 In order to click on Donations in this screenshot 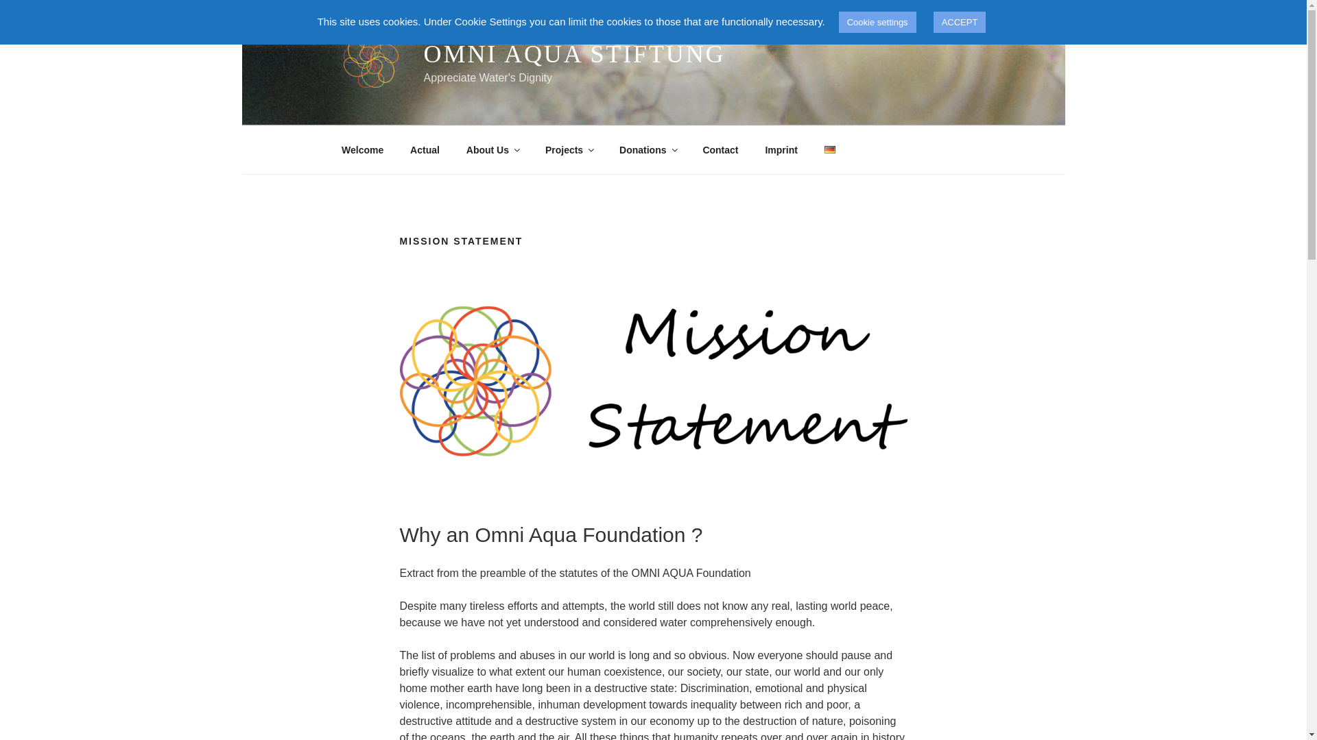, I will do `click(648, 149)`.